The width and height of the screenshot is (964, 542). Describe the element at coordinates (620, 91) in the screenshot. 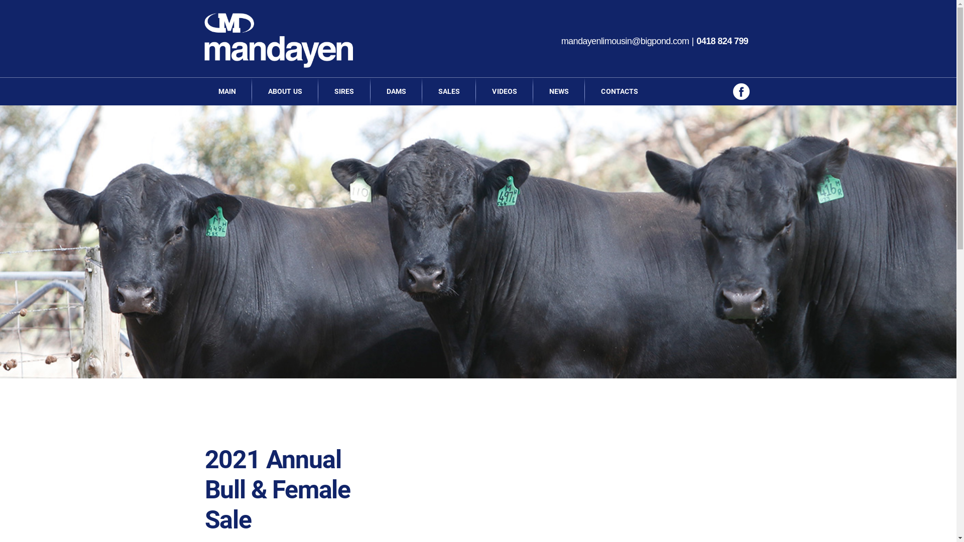

I see `CONTACTS` at that location.